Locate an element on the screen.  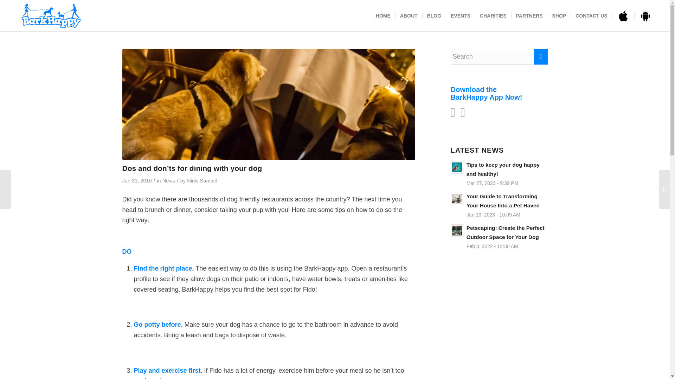
Tips to keep your dog happy and healthy! is located at coordinates (499, 173).